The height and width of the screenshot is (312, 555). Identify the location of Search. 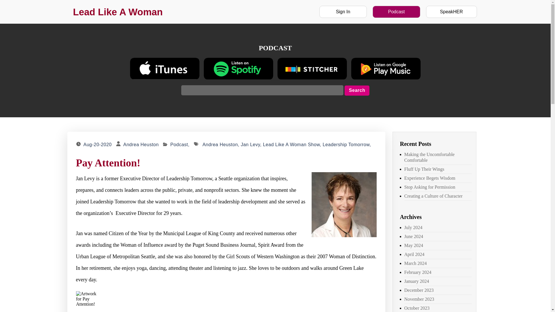
(357, 90).